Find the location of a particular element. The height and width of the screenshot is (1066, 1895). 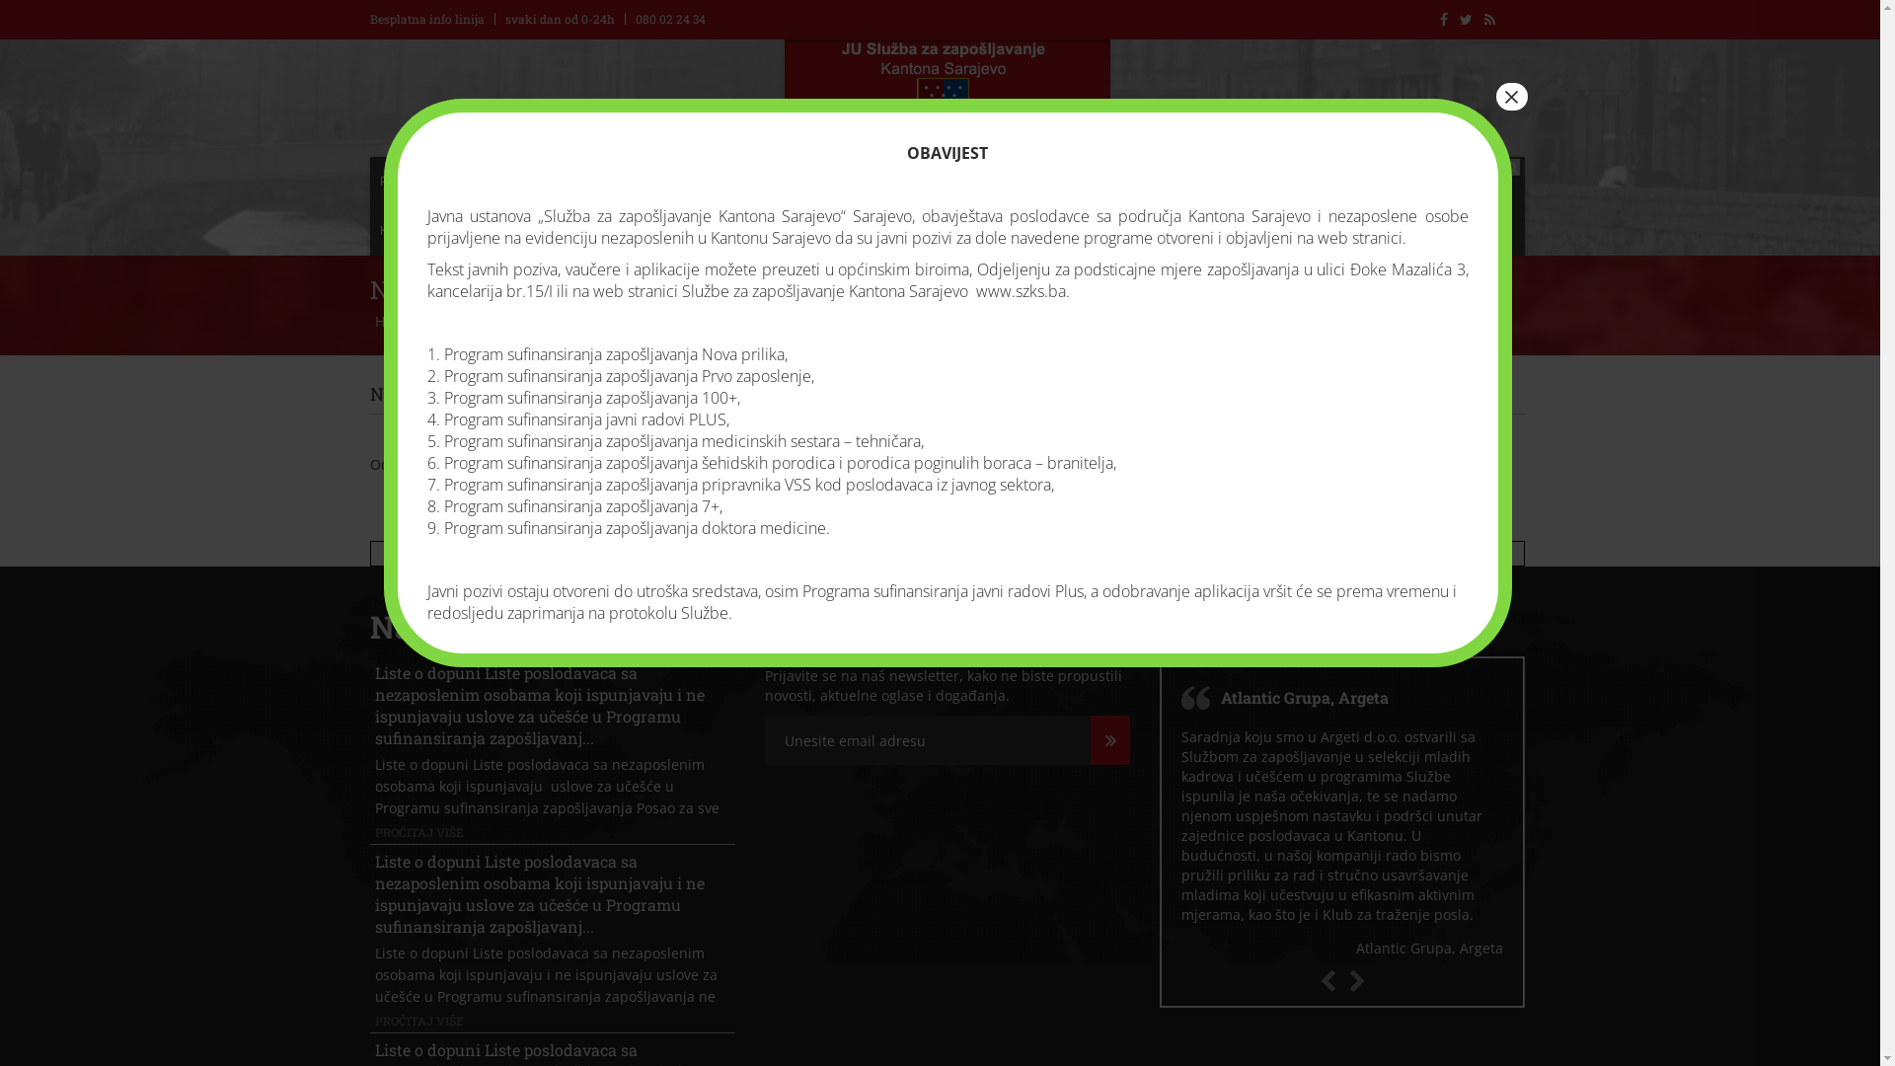

PREUZIMANJA is located at coordinates (1405, 182).